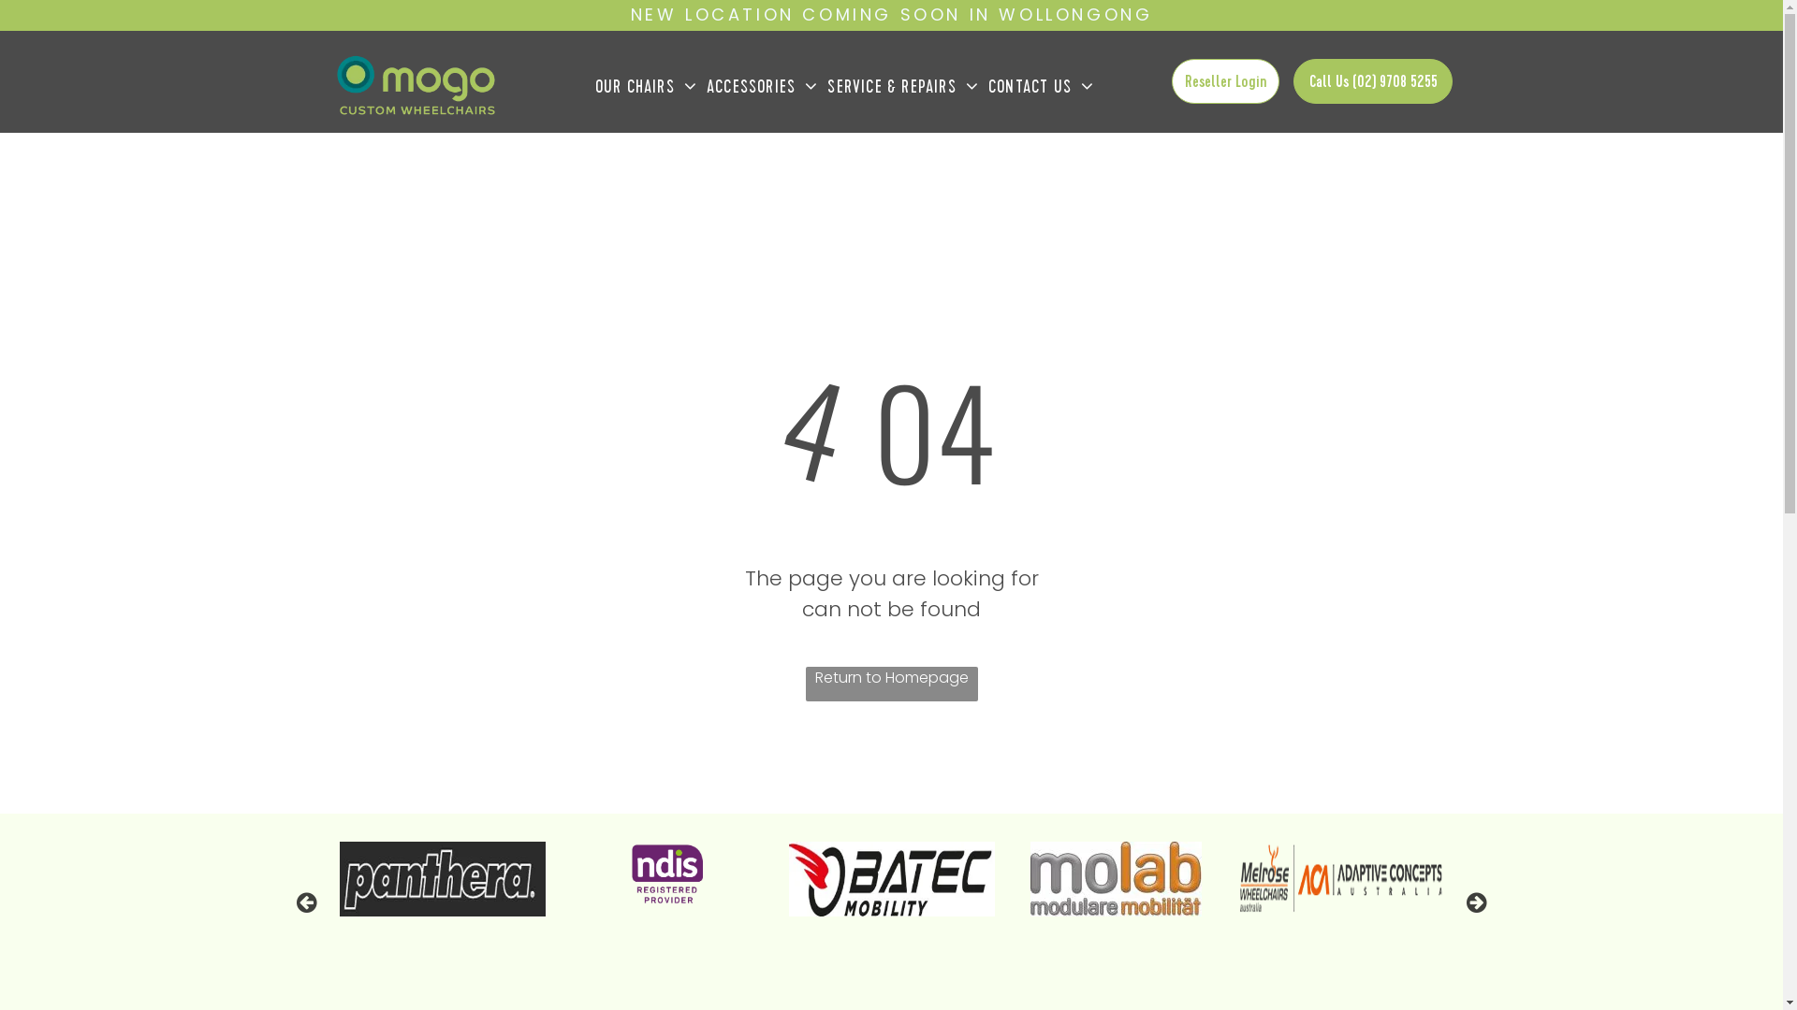 Image resolution: width=1797 pixels, height=1010 pixels. Describe the element at coordinates (583, 879) in the screenshot. I see `panthera` at that location.